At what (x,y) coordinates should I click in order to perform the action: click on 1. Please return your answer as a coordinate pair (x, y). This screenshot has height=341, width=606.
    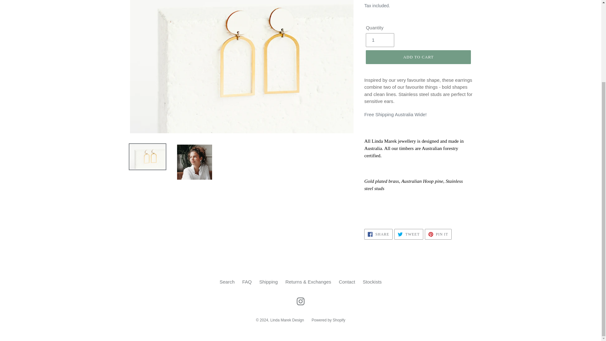
    Looking at the image, I should click on (227, 282).